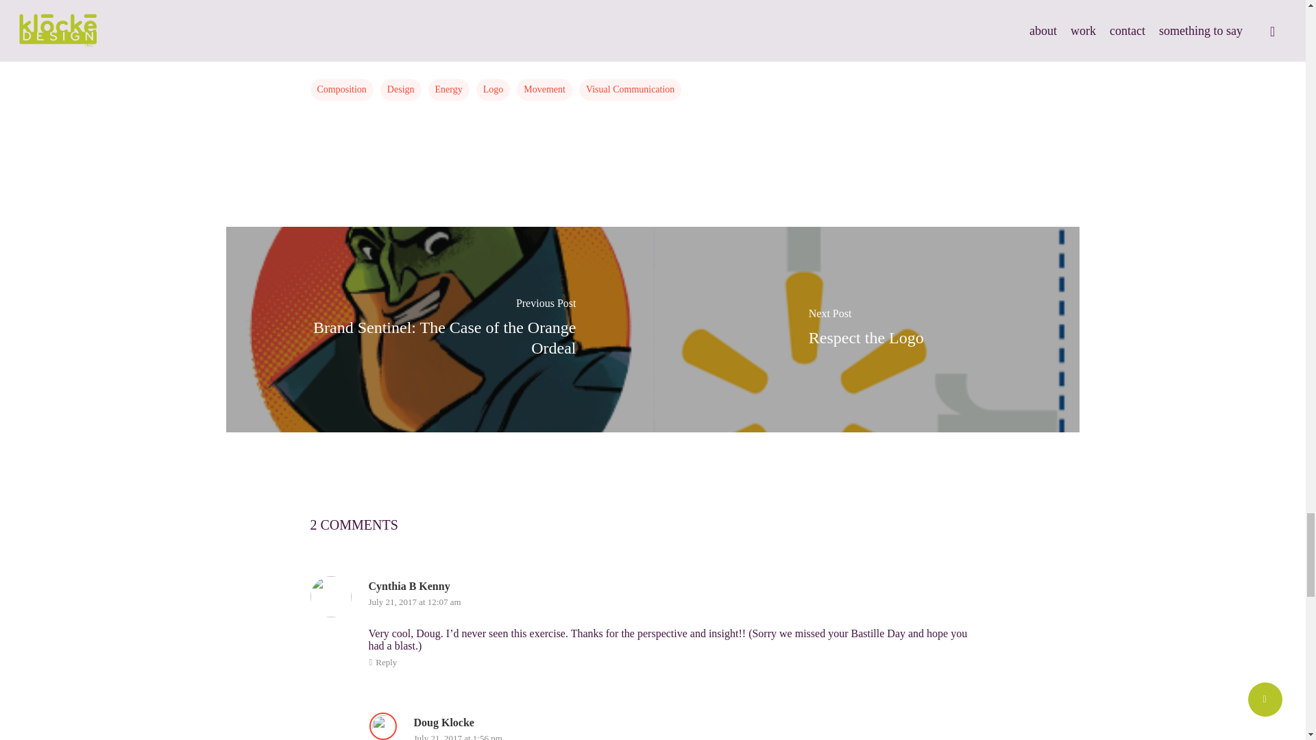  Describe the element at coordinates (415, 602) in the screenshot. I see `July 21, 2017 at 12:07 am` at that location.